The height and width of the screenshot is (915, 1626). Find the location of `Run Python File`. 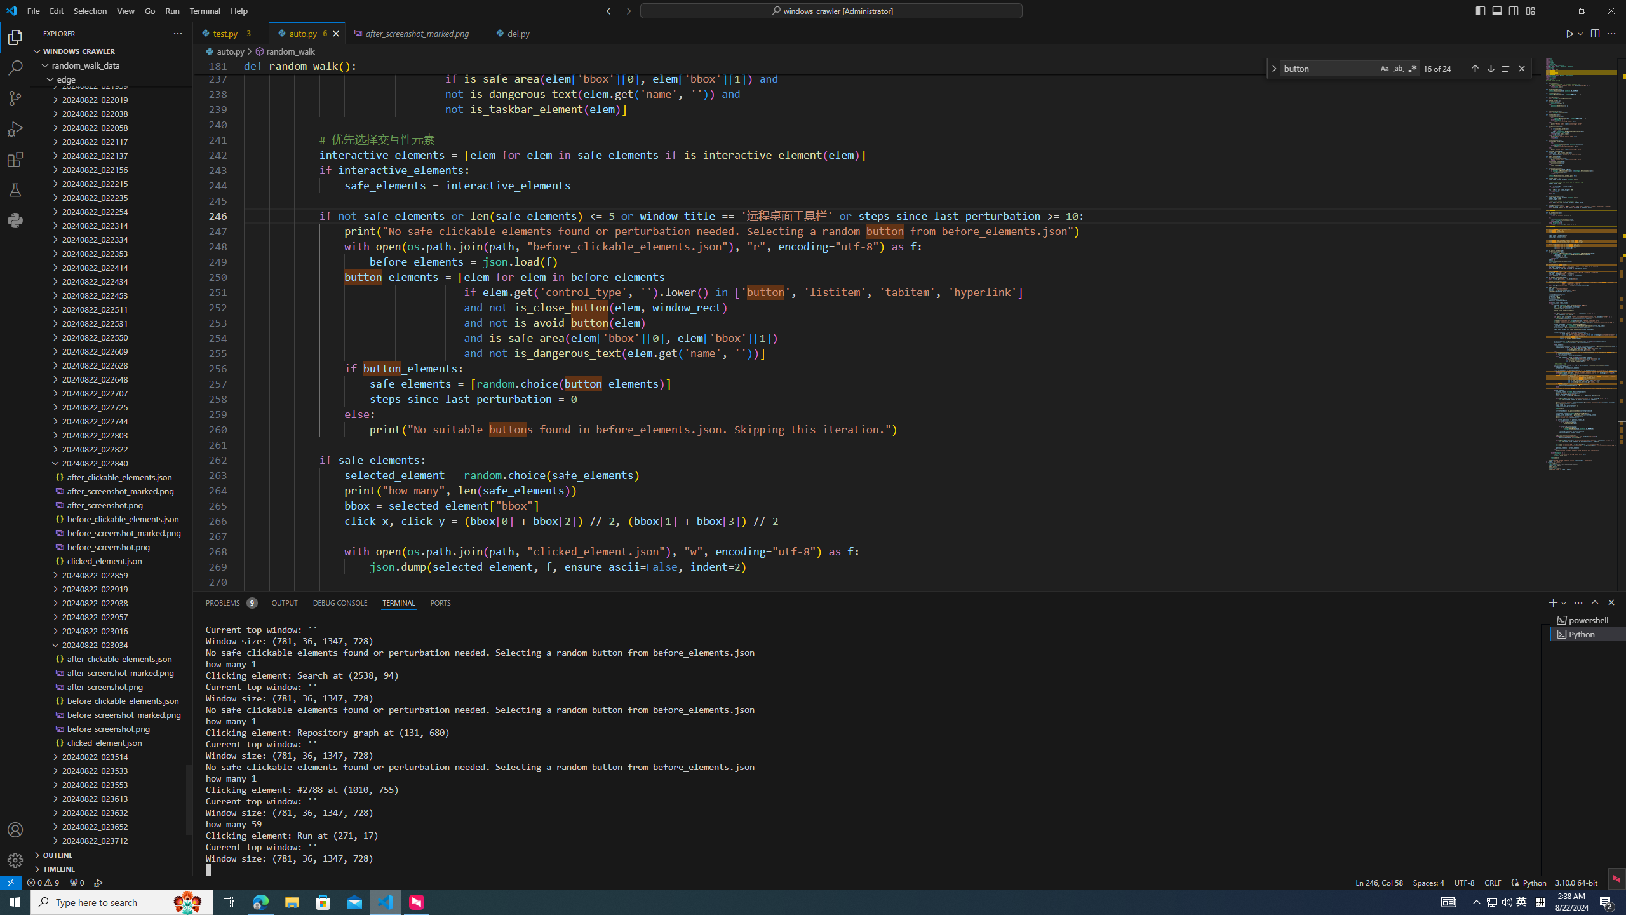

Run Python File is located at coordinates (1570, 33).